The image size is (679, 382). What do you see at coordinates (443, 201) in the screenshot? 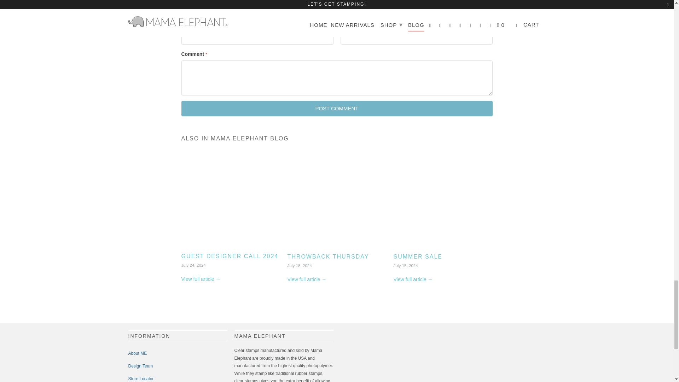
I see `SUMMER SALE` at bounding box center [443, 201].